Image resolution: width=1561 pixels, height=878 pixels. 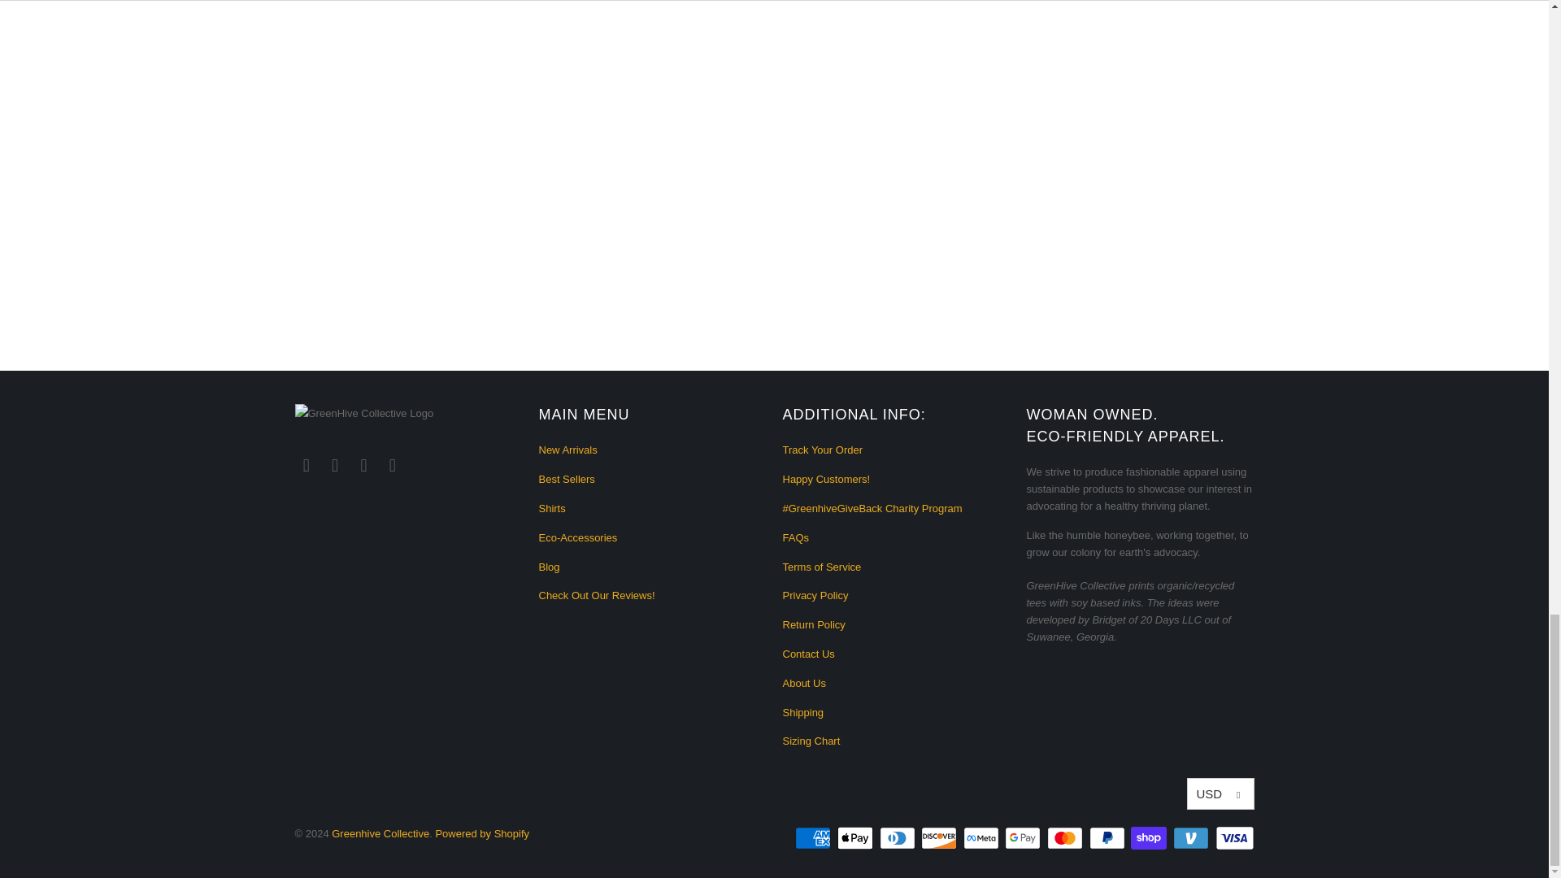 I want to click on Visa, so click(x=1233, y=838).